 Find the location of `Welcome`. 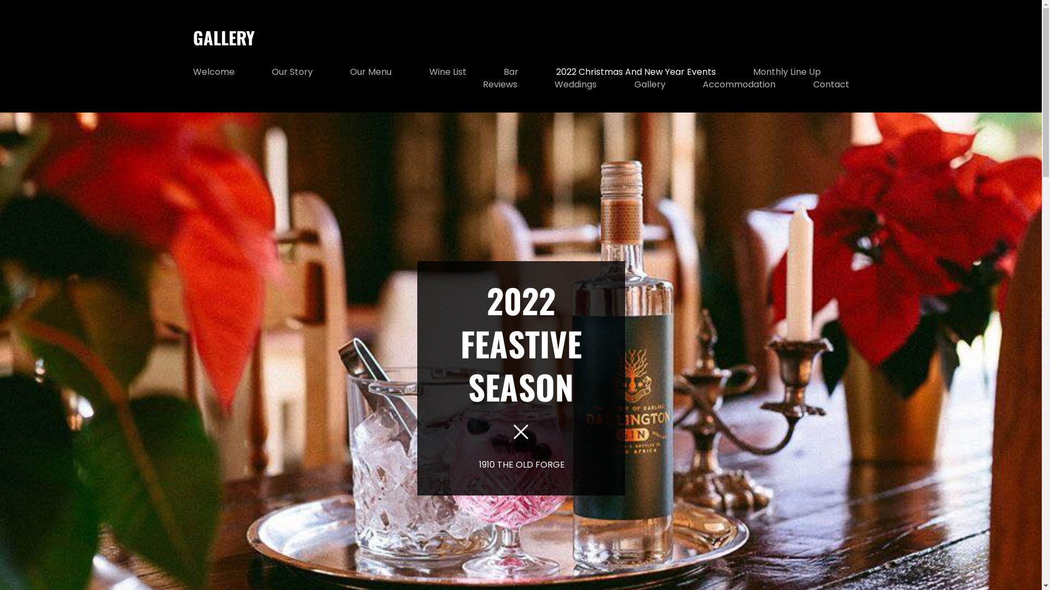

Welcome is located at coordinates (213, 72).